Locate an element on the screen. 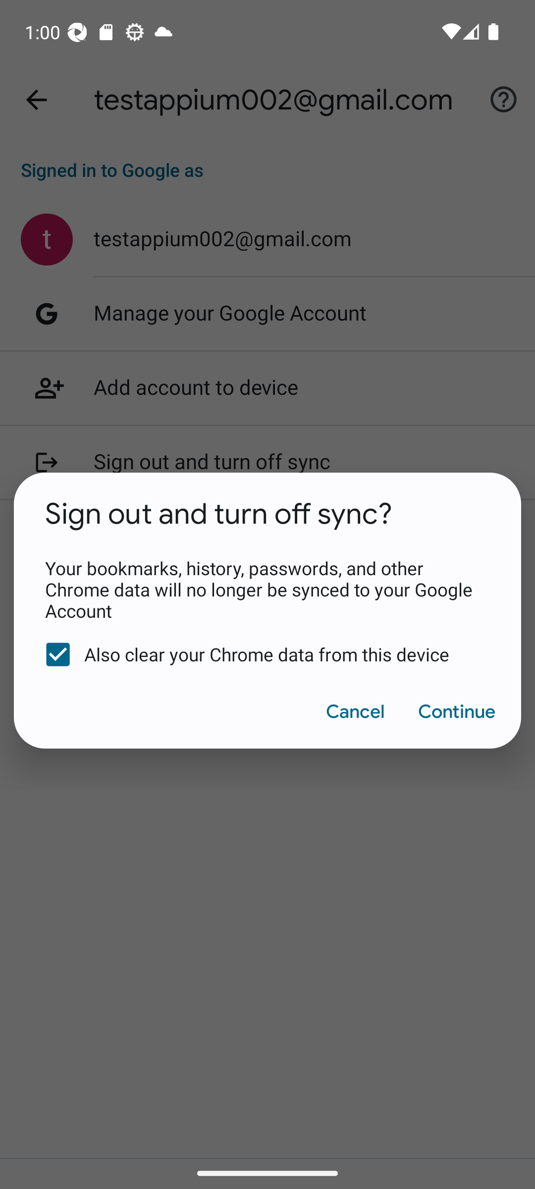  Continue is located at coordinates (456, 711).